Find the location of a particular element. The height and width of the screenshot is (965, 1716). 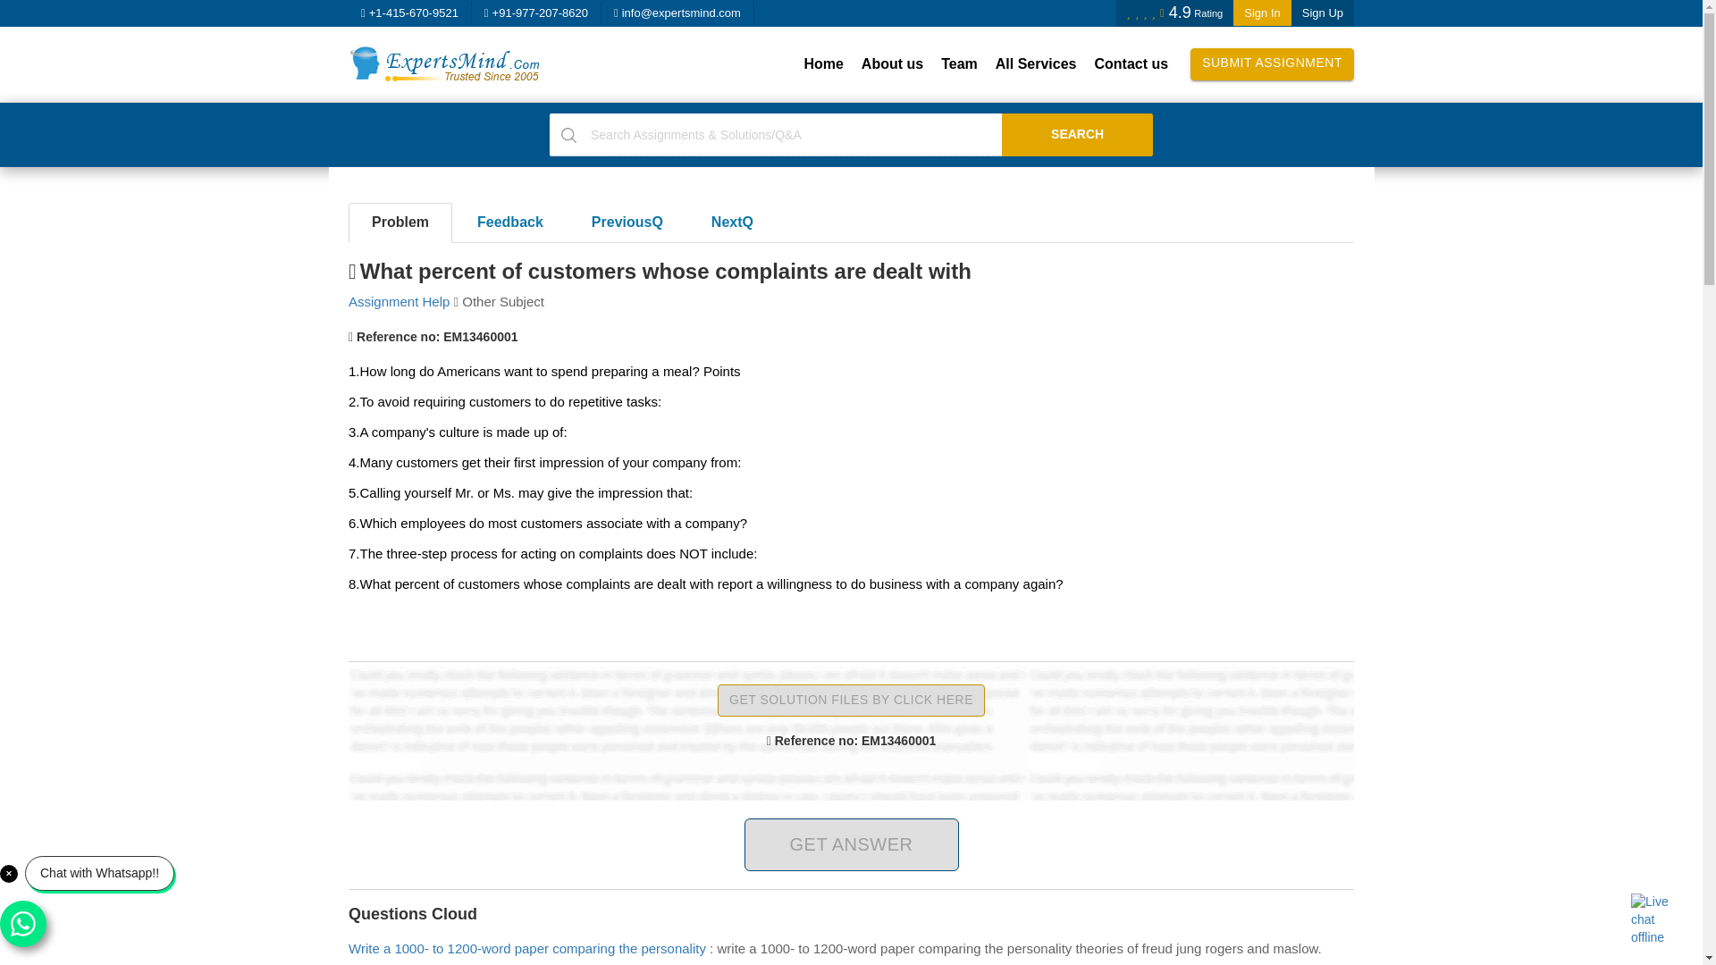

Get Answer is located at coordinates (850, 844).